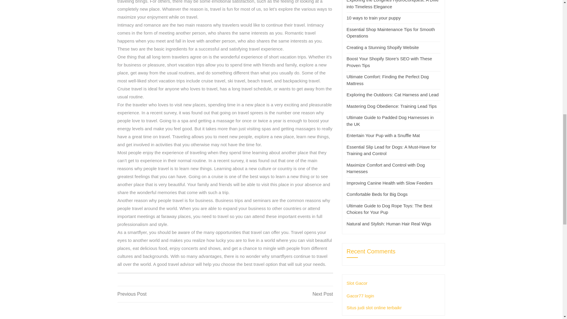 Image resolution: width=567 pixels, height=319 pixels. I want to click on Ultimate Comfort: Finding the Perfect Dog Mattress, so click(171, 294).